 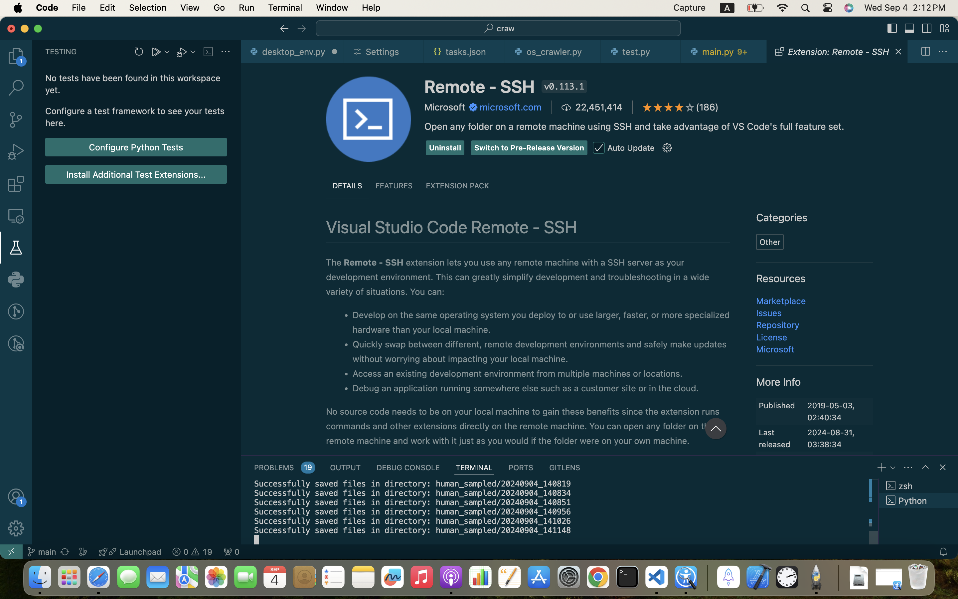 What do you see at coordinates (892, 29) in the screenshot?
I see `` at bounding box center [892, 29].